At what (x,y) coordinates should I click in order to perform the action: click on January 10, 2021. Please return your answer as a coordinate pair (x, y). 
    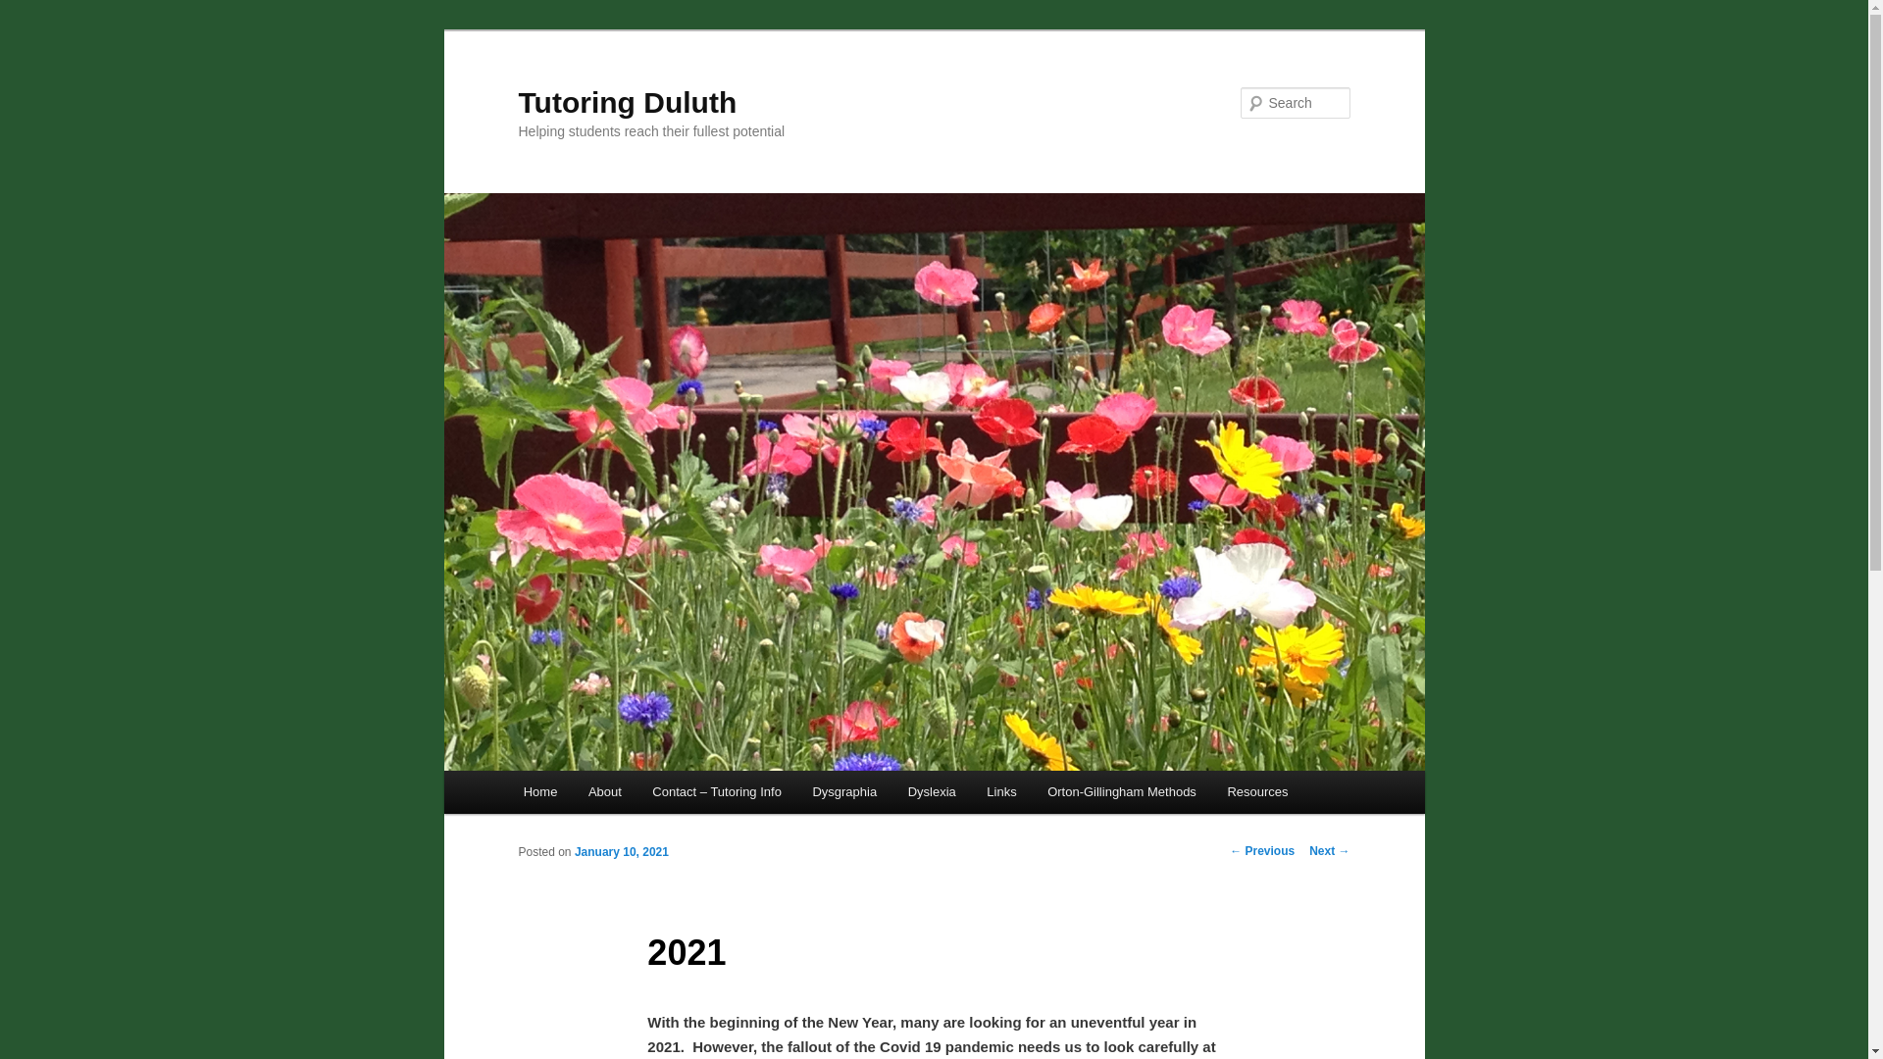
    Looking at the image, I should click on (621, 851).